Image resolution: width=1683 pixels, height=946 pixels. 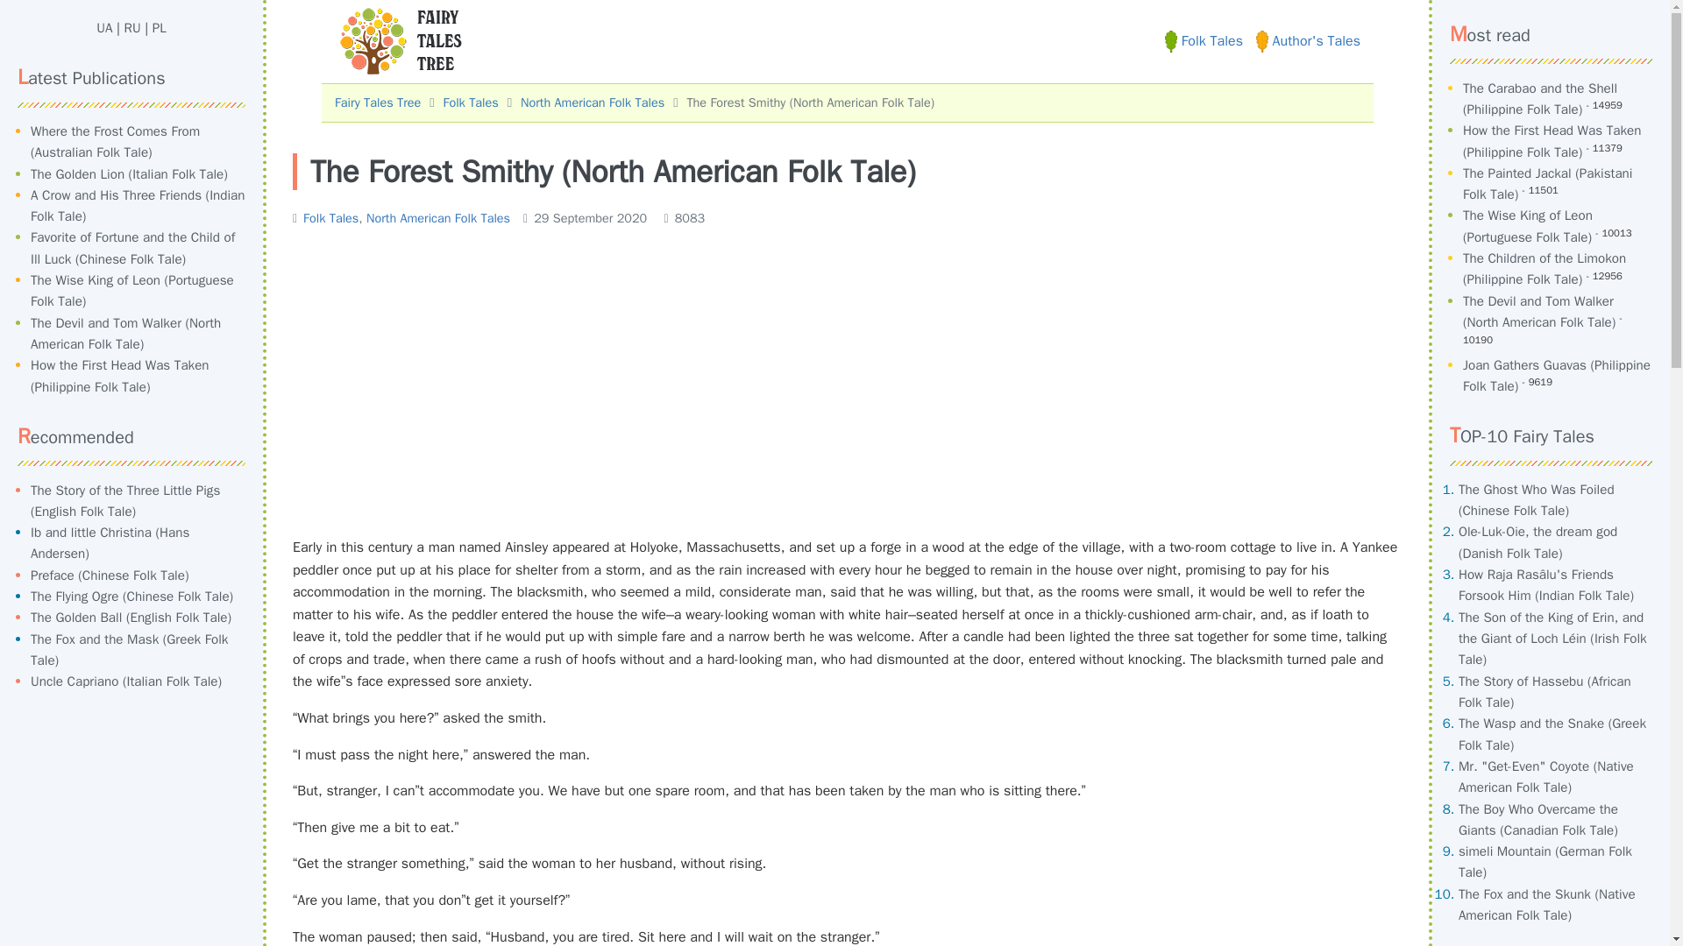 I want to click on Fairy Tales Tree, so click(x=378, y=102).